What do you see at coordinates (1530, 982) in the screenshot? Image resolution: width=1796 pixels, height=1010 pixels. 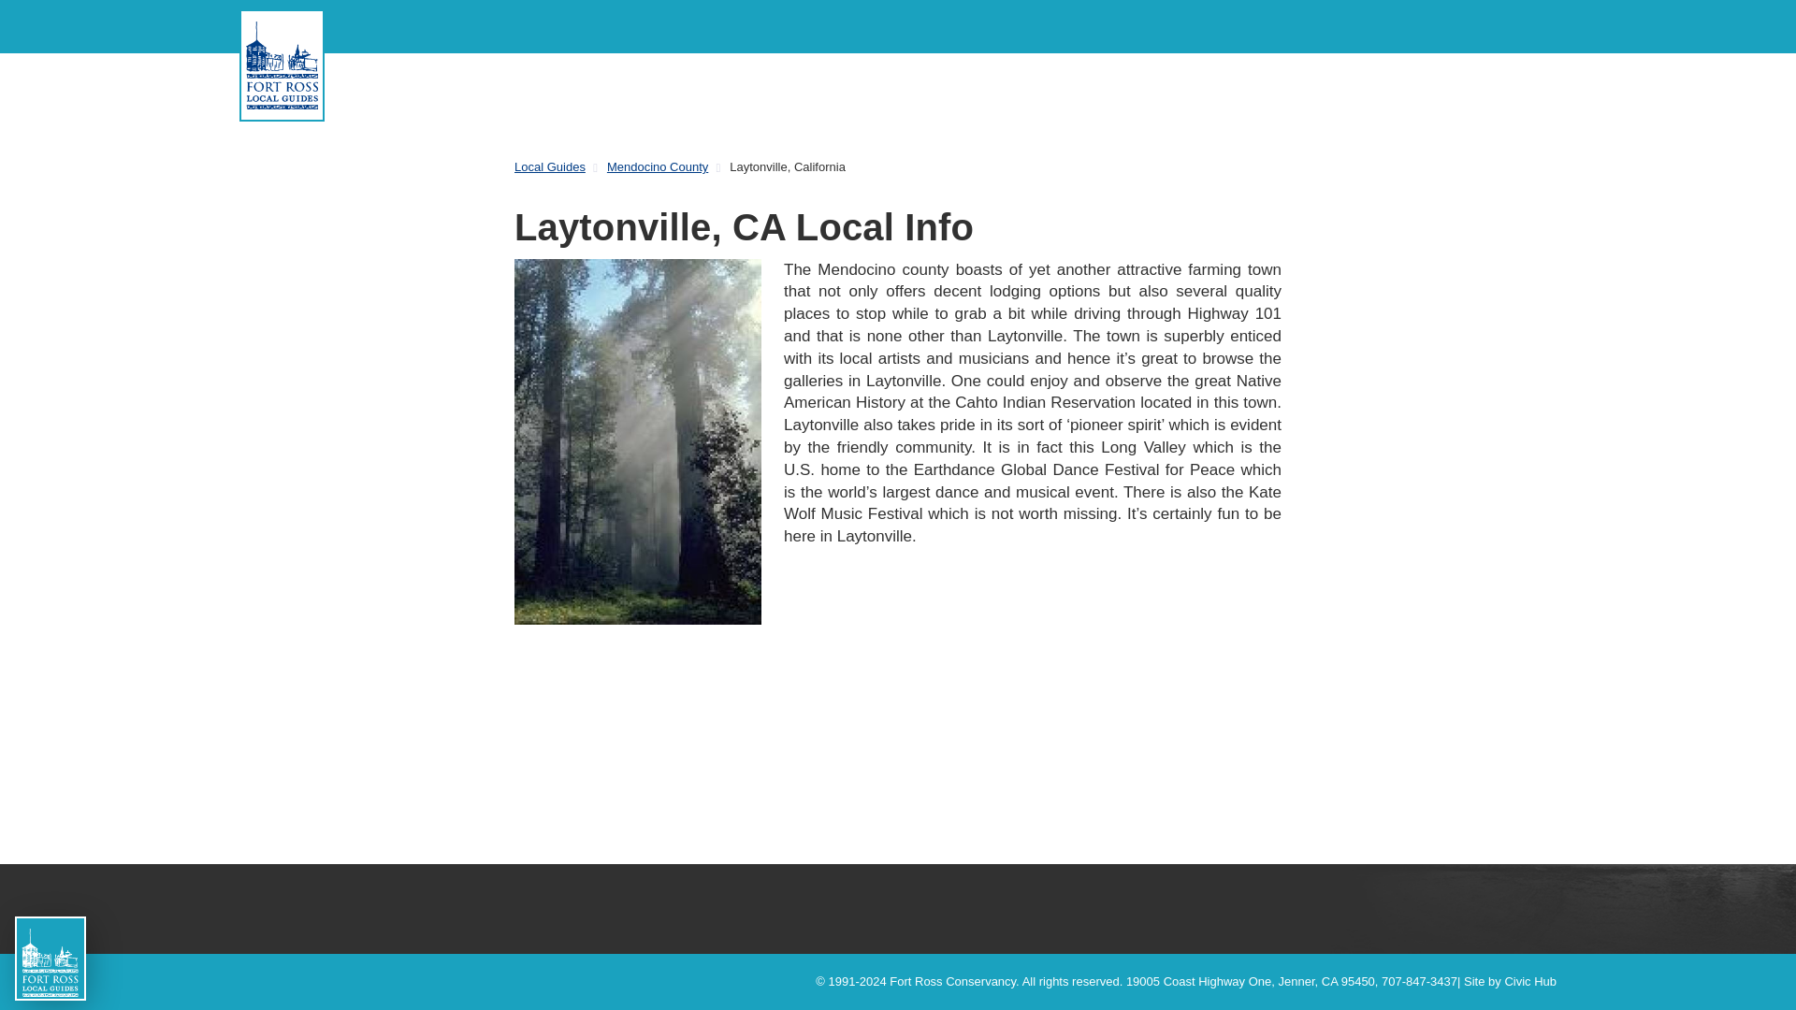 I see `Civic Hub` at bounding box center [1530, 982].